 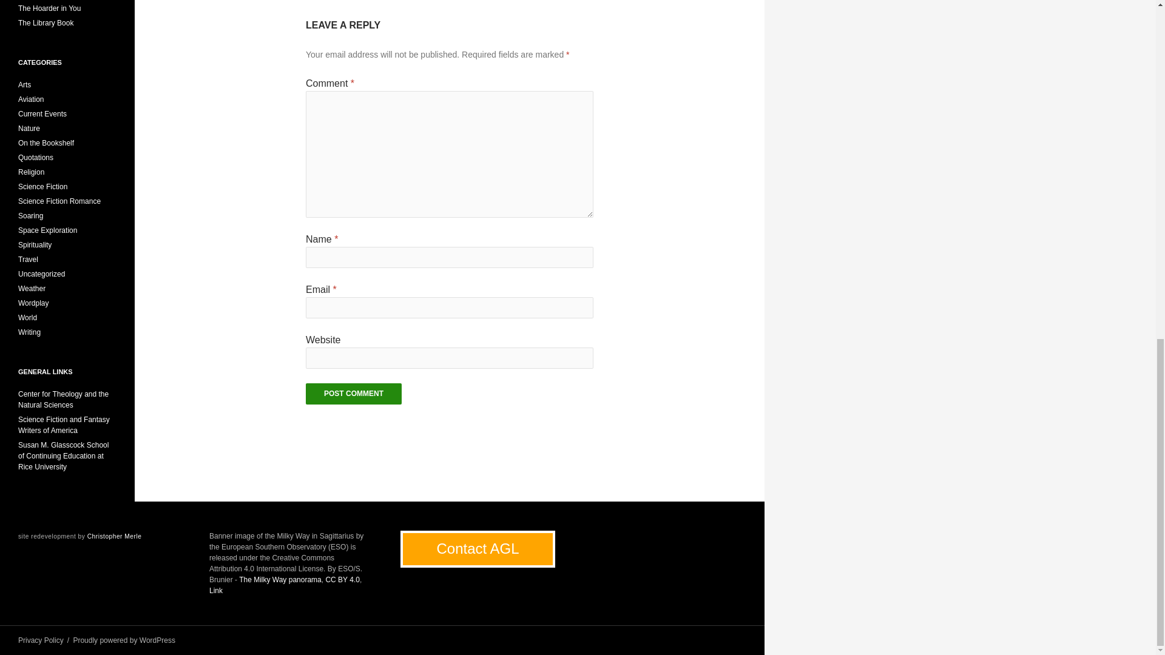 What do you see at coordinates (42, 114) in the screenshot?
I see `Current Events` at bounding box center [42, 114].